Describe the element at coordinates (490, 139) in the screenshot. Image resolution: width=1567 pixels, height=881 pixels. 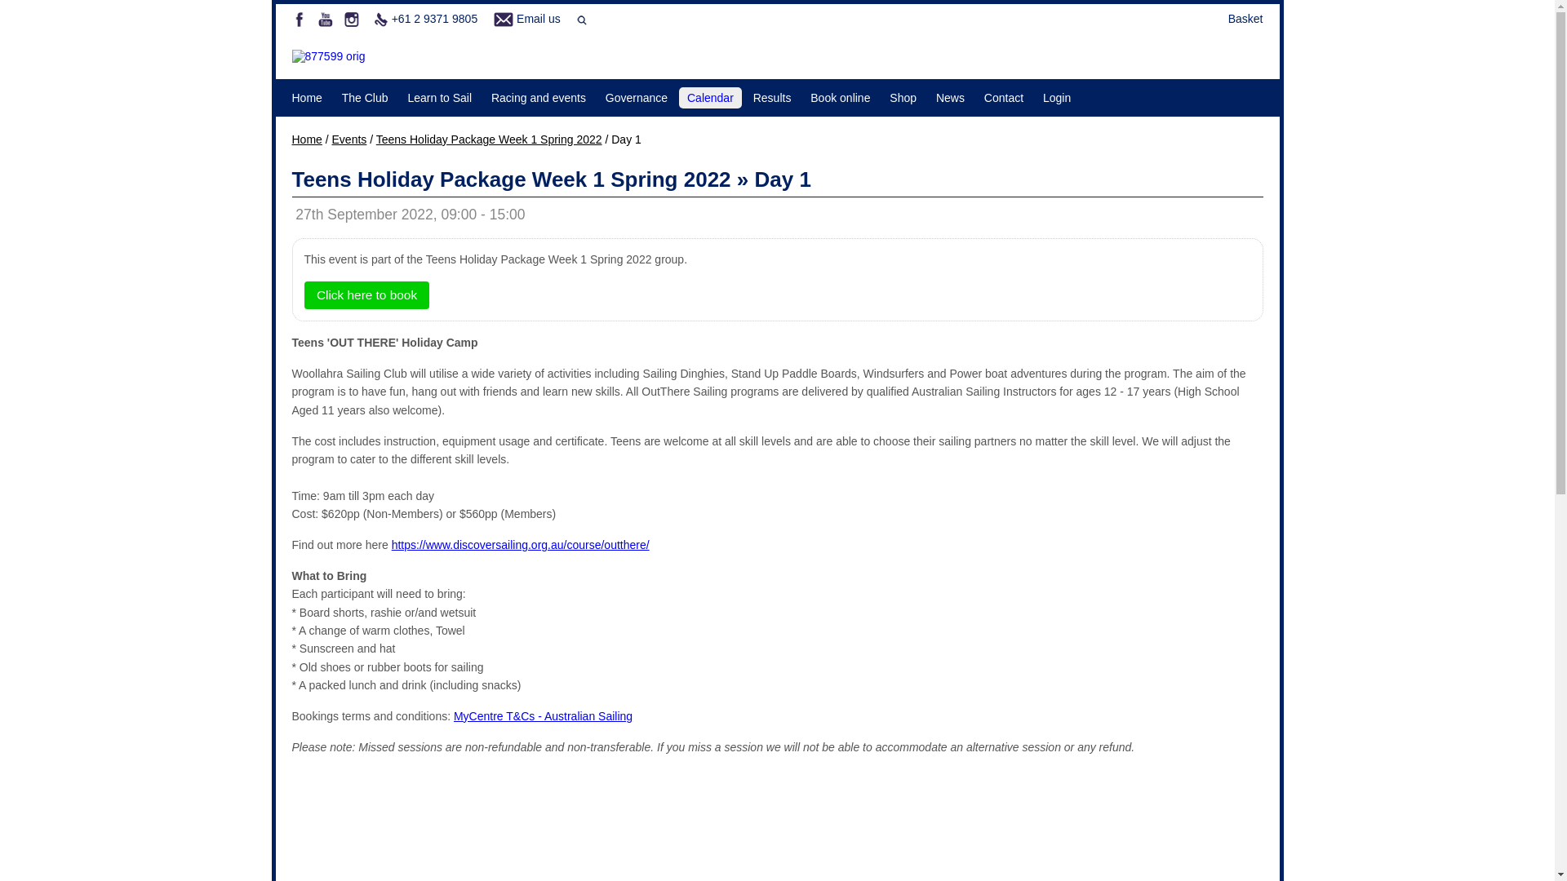
I see `Teens Holiday Package Week 1 Spring 2022` at that location.